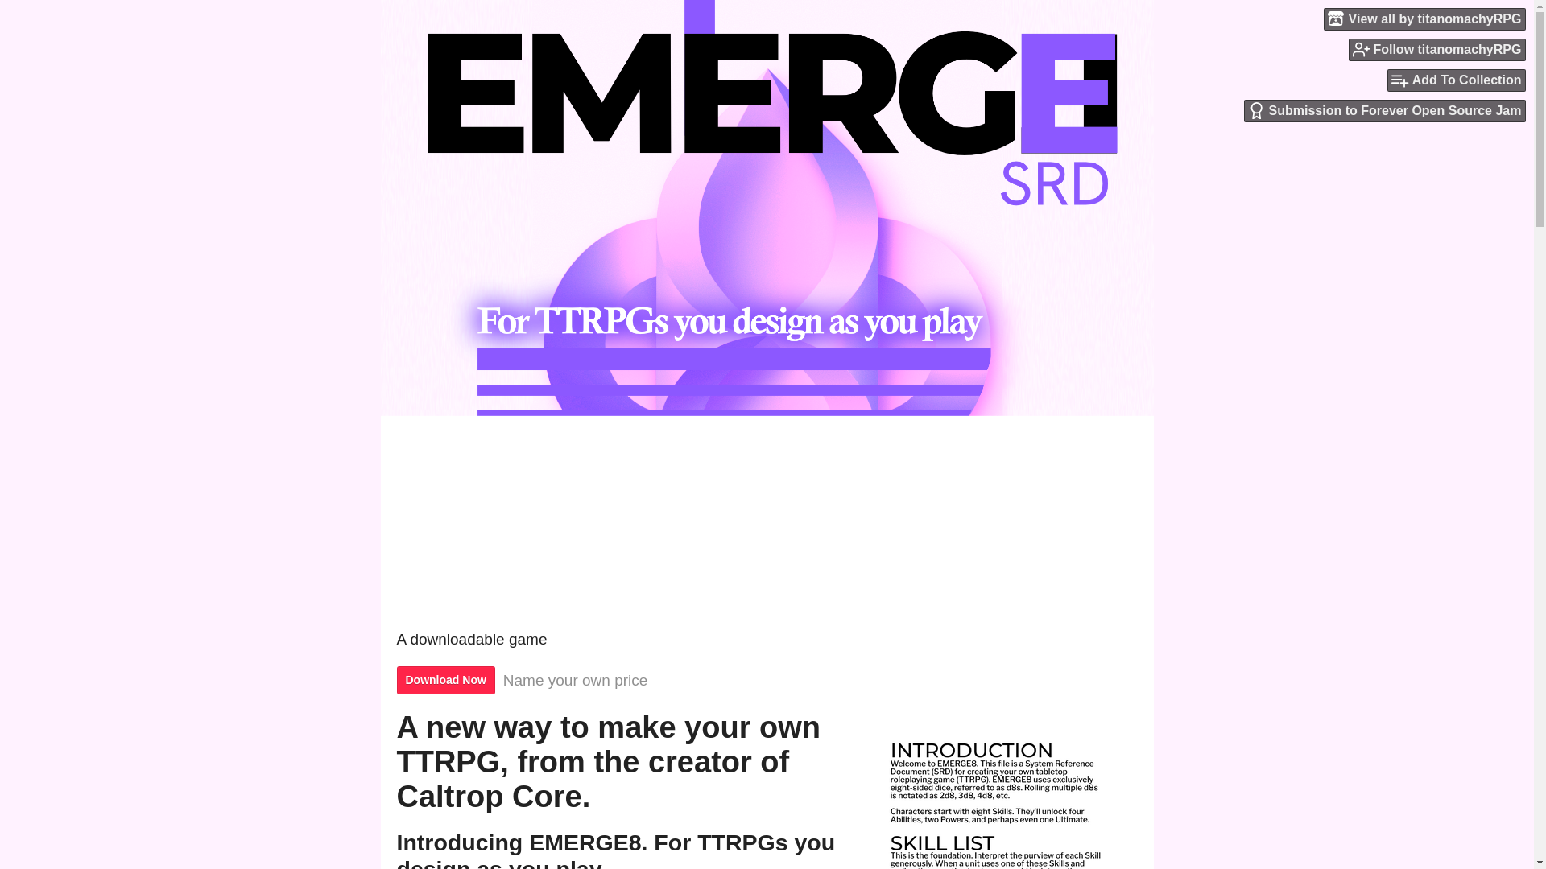  Describe the element at coordinates (1424, 19) in the screenshot. I see `View all by titanomachyRPG` at that location.